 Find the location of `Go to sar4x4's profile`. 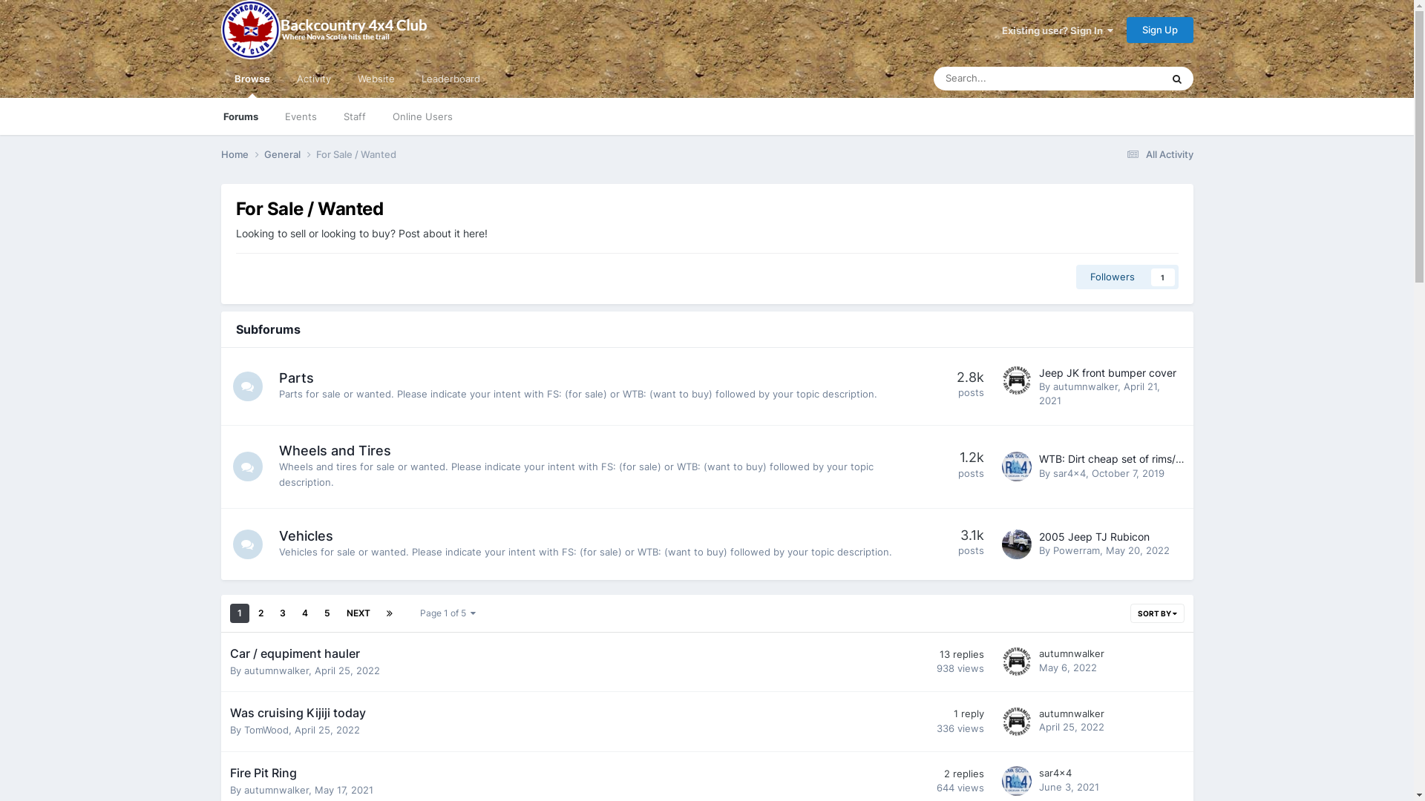

Go to sar4x4's profile is located at coordinates (1017, 781).